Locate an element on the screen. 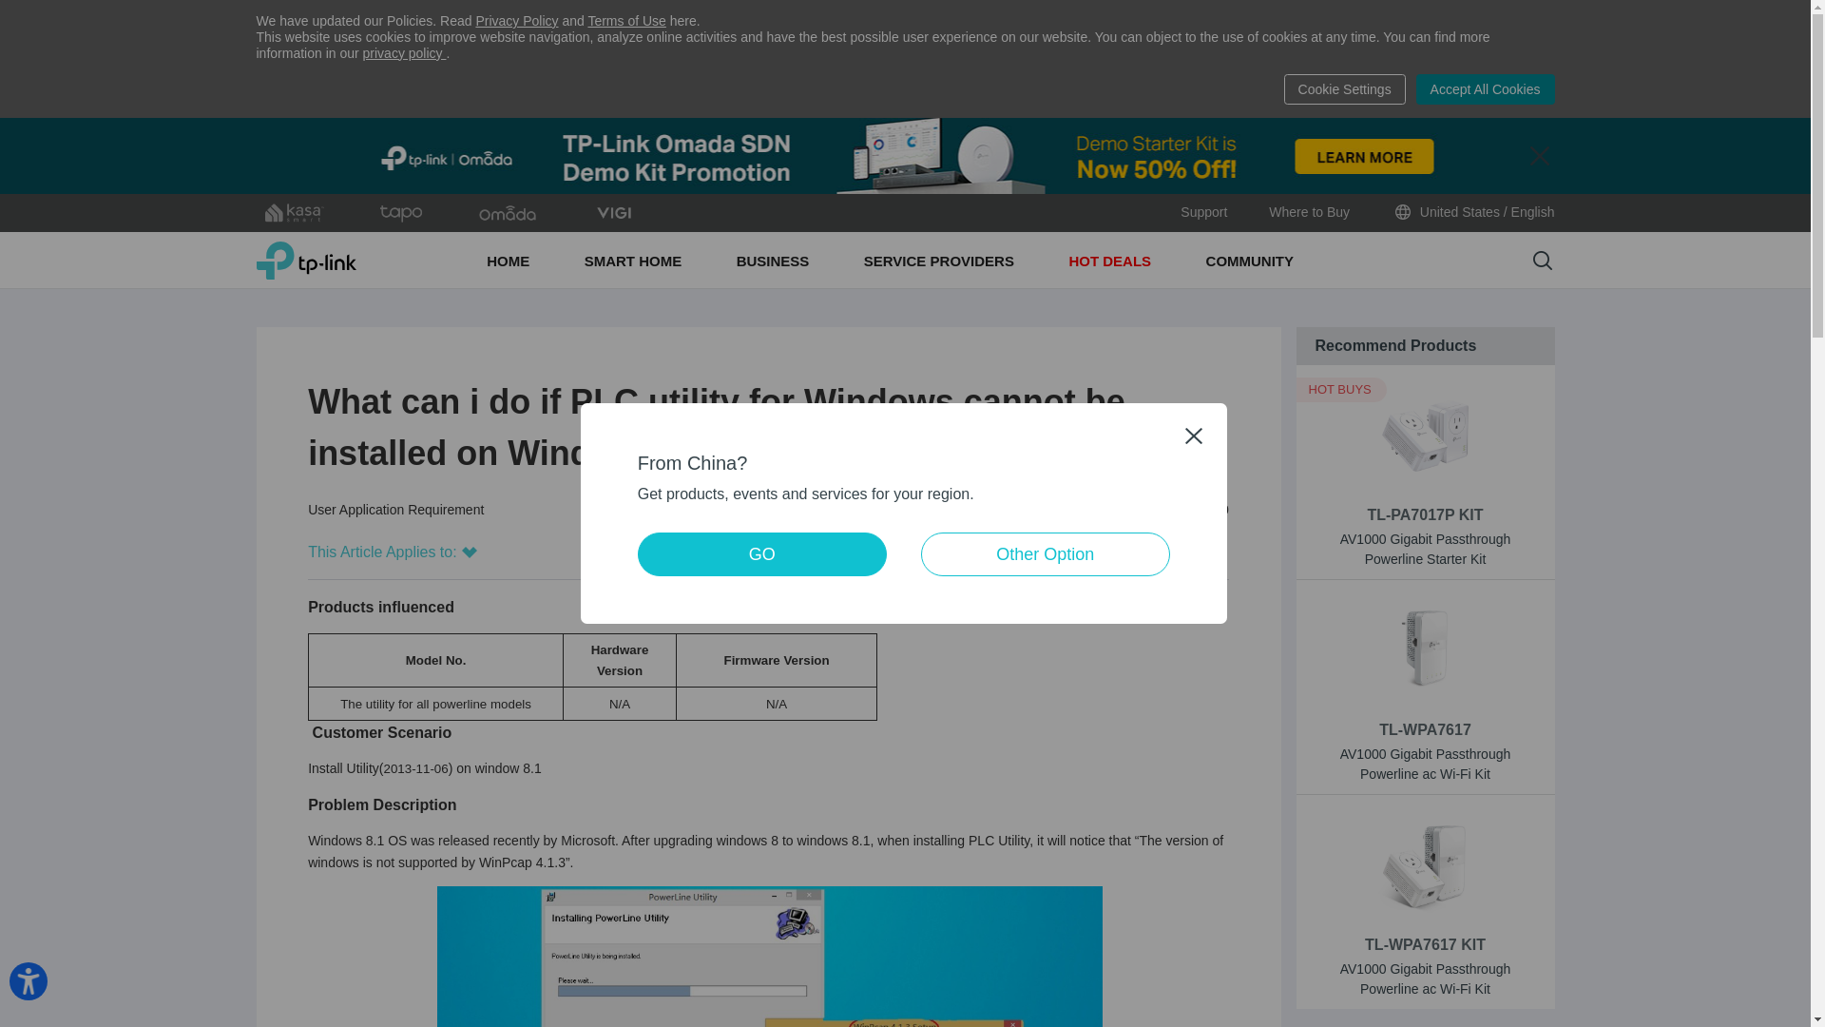  Terms of Use is located at coordinates (626, 21).